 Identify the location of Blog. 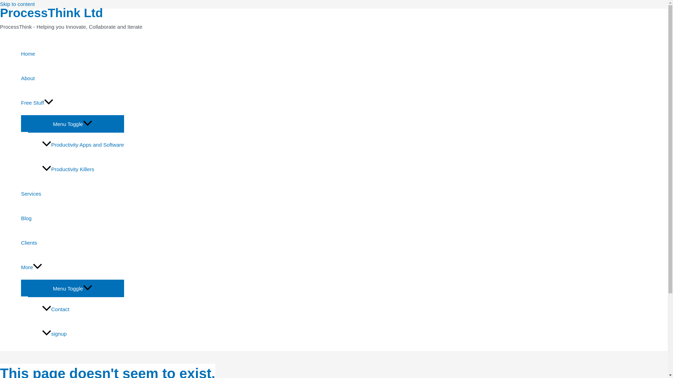
(72, 218).